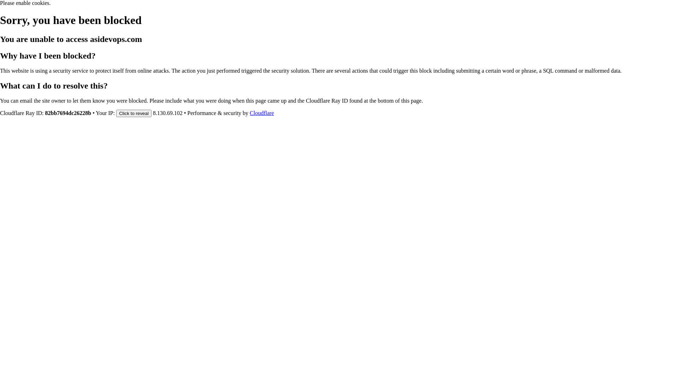  Describe the element at coordinates (262, 113) in the screenshot. I see `Cloudflare` at that location.